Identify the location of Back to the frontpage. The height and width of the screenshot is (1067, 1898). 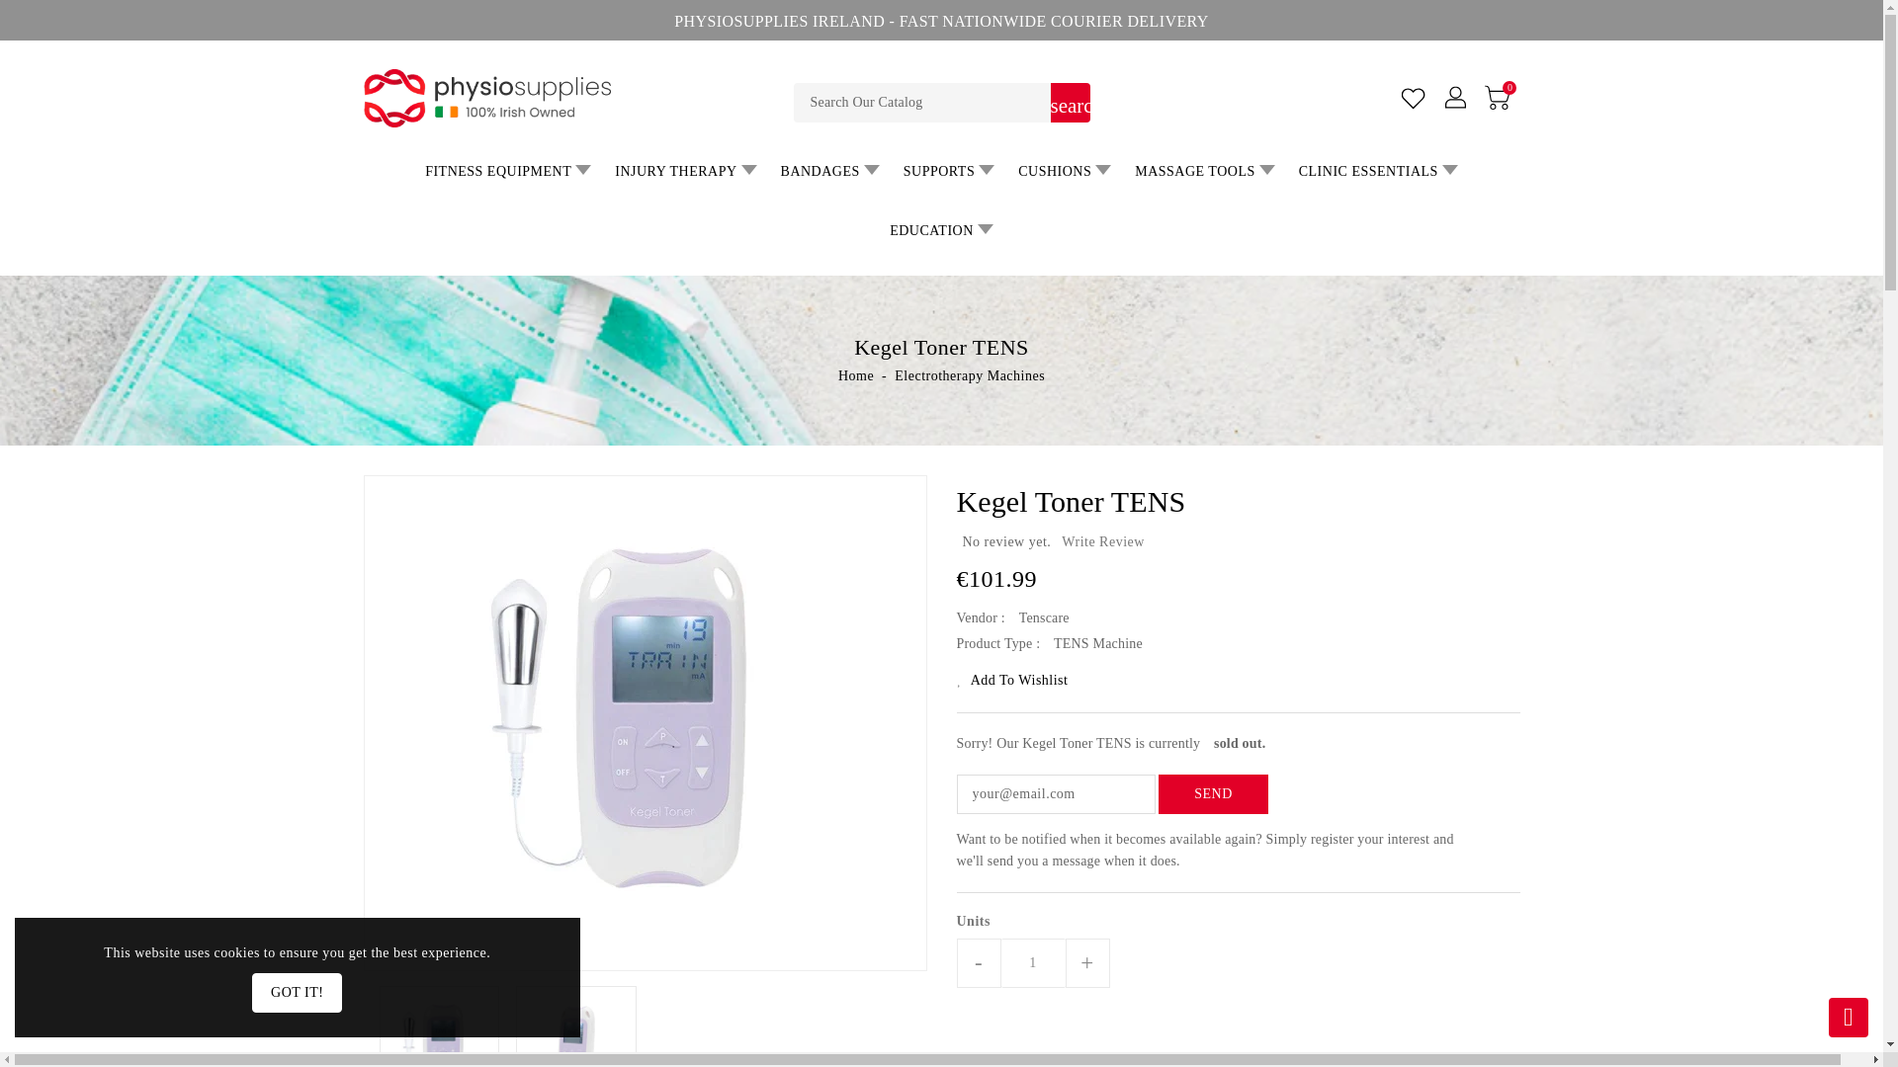
(856, 375).